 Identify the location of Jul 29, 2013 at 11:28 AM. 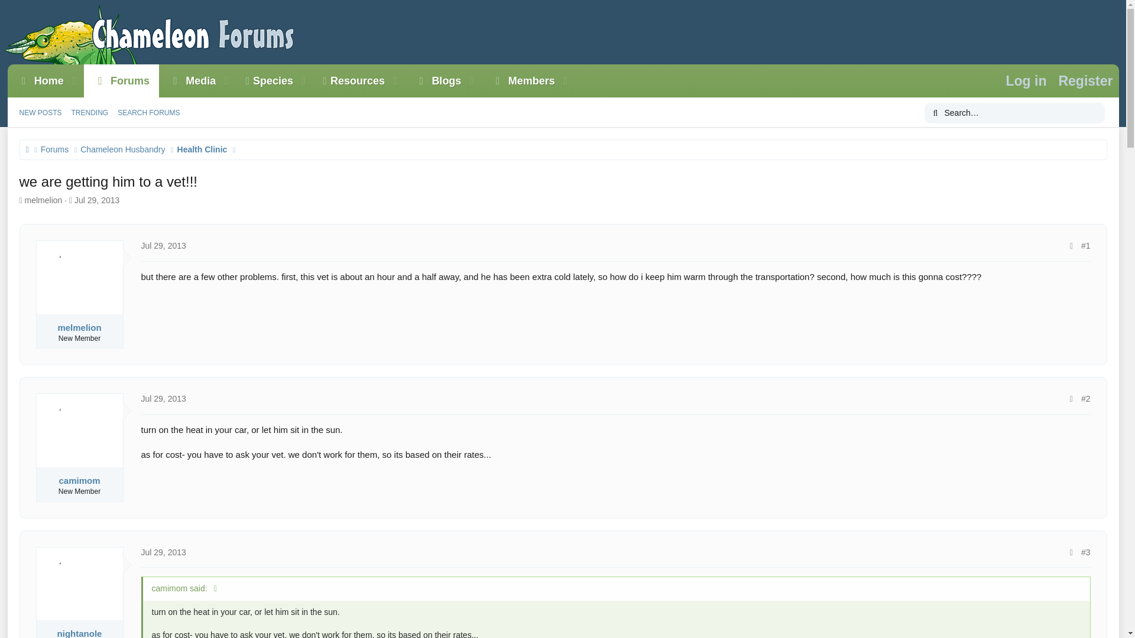
(121, 81).